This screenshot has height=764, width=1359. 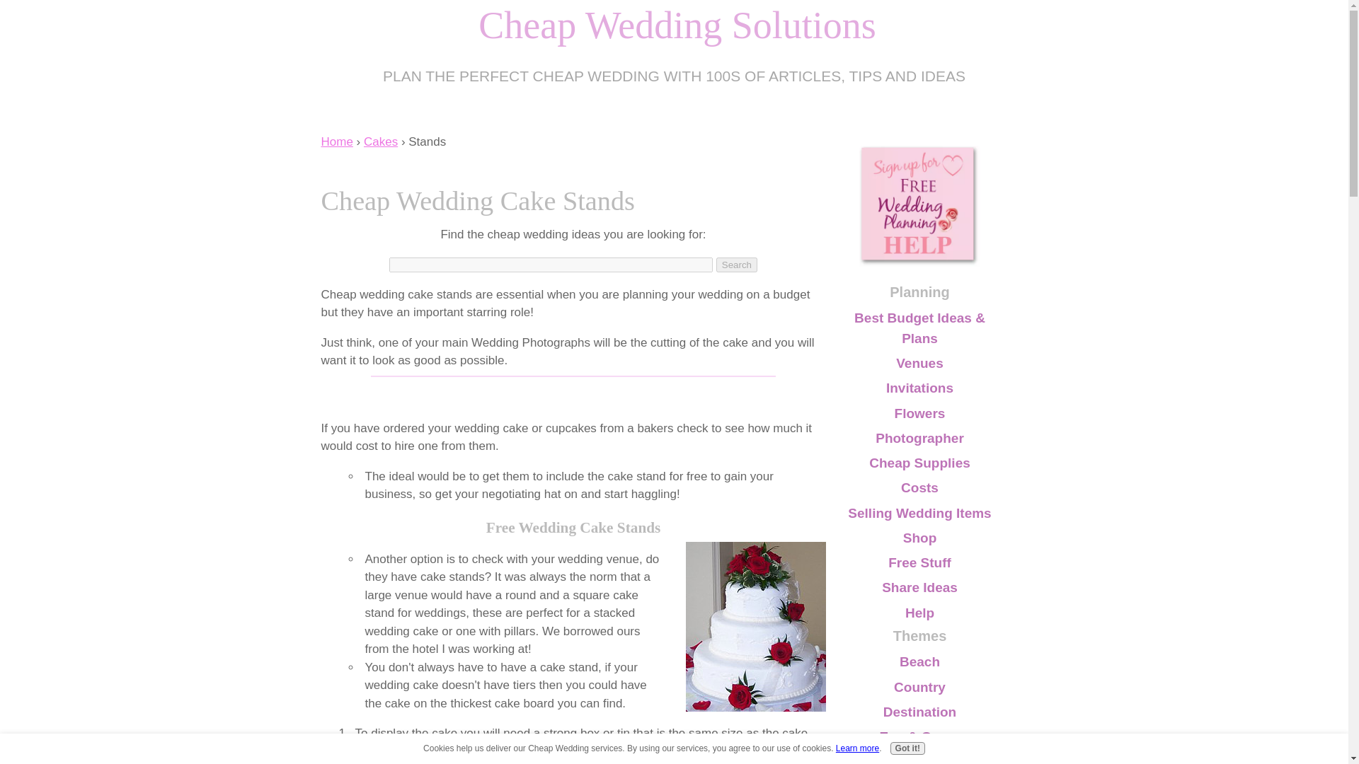 What do you see at coordinates (736, 265) in the screenshot?
I see `Search` at bounding box center [736, 265].